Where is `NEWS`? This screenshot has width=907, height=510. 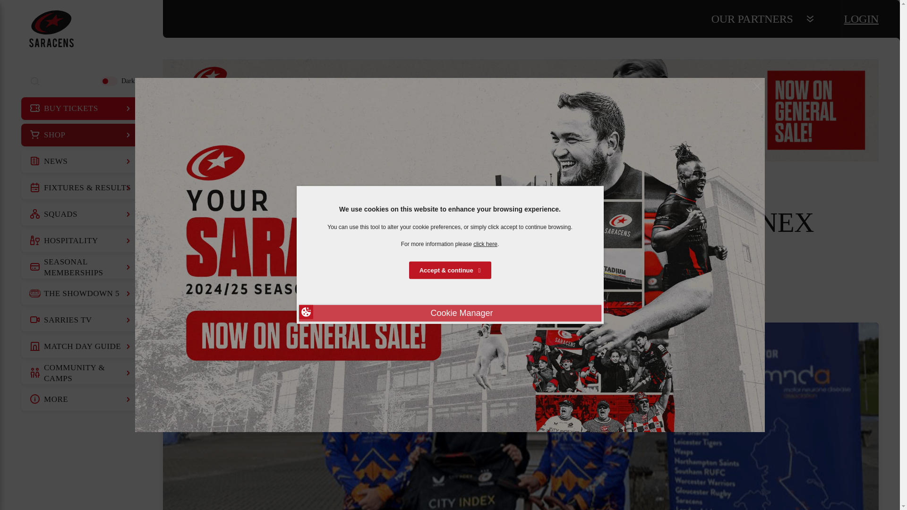 NEWS is located at coordinates (81, 161).